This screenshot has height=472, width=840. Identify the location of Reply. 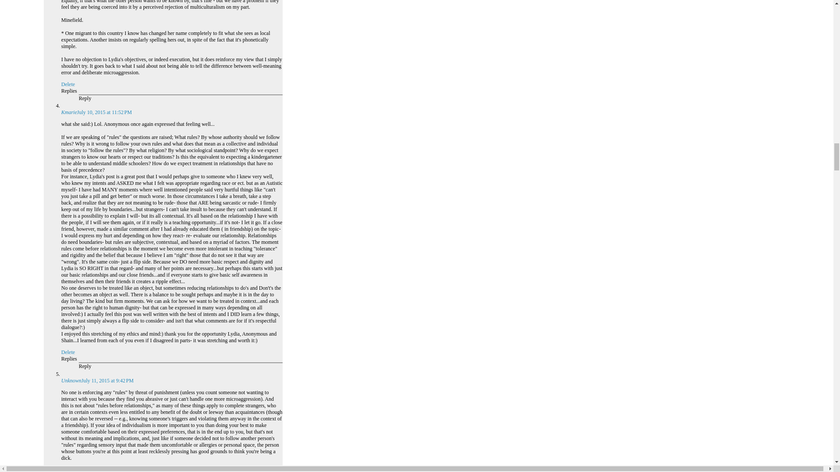
(85, 366).